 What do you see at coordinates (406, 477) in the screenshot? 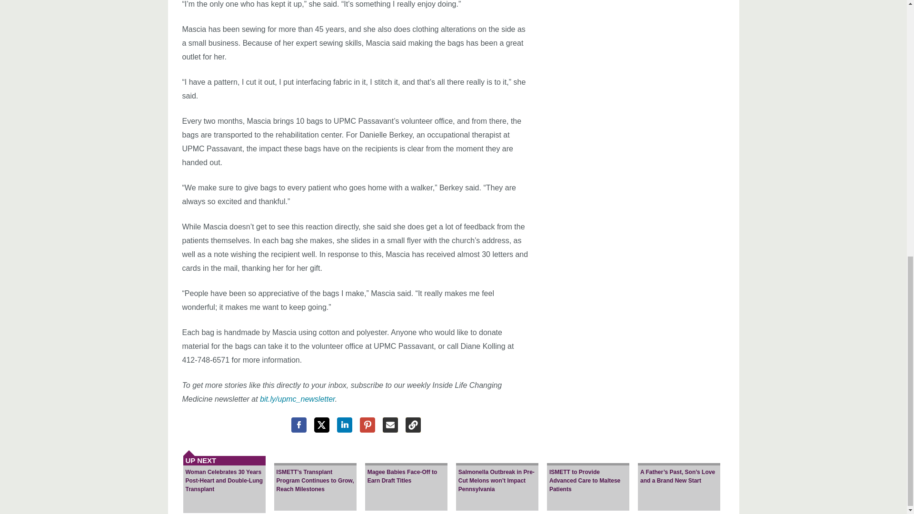
I see `Magee Babies Face-Off to Earn Draft Titles` at bounding box center [406, 477].